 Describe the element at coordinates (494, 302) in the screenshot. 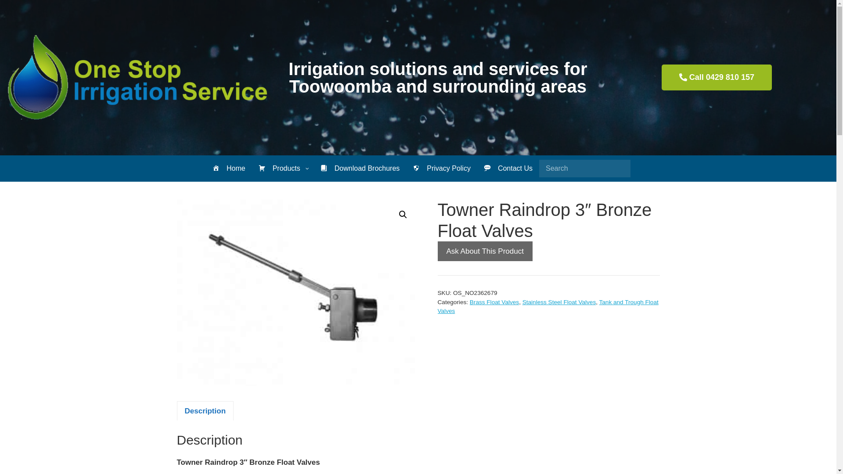

I see `Brass Float Valves` at that location.